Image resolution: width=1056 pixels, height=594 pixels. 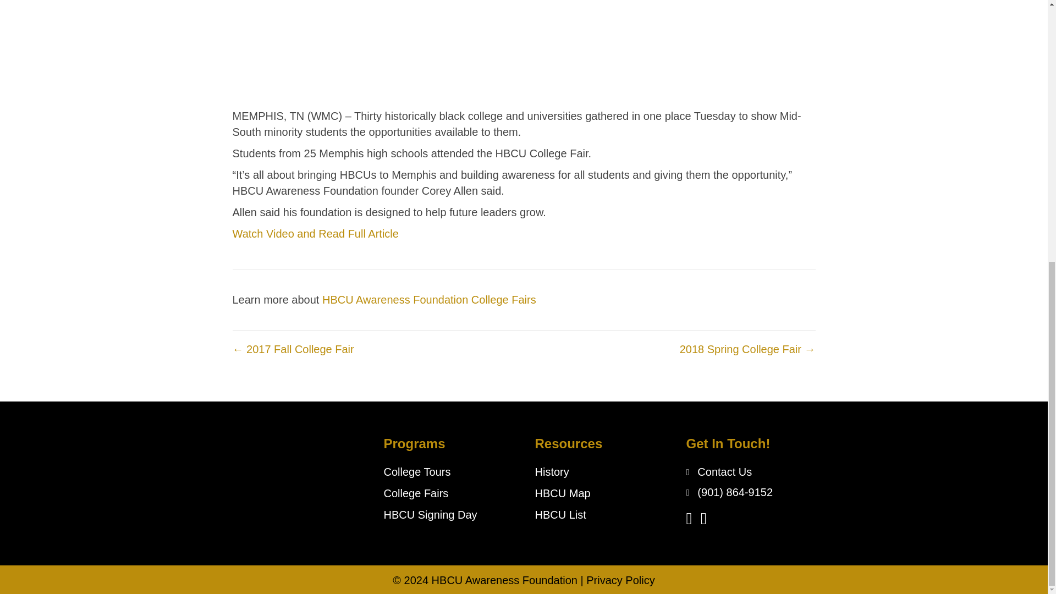 I want to click on HBCU Map, so click(x=562, y=493).